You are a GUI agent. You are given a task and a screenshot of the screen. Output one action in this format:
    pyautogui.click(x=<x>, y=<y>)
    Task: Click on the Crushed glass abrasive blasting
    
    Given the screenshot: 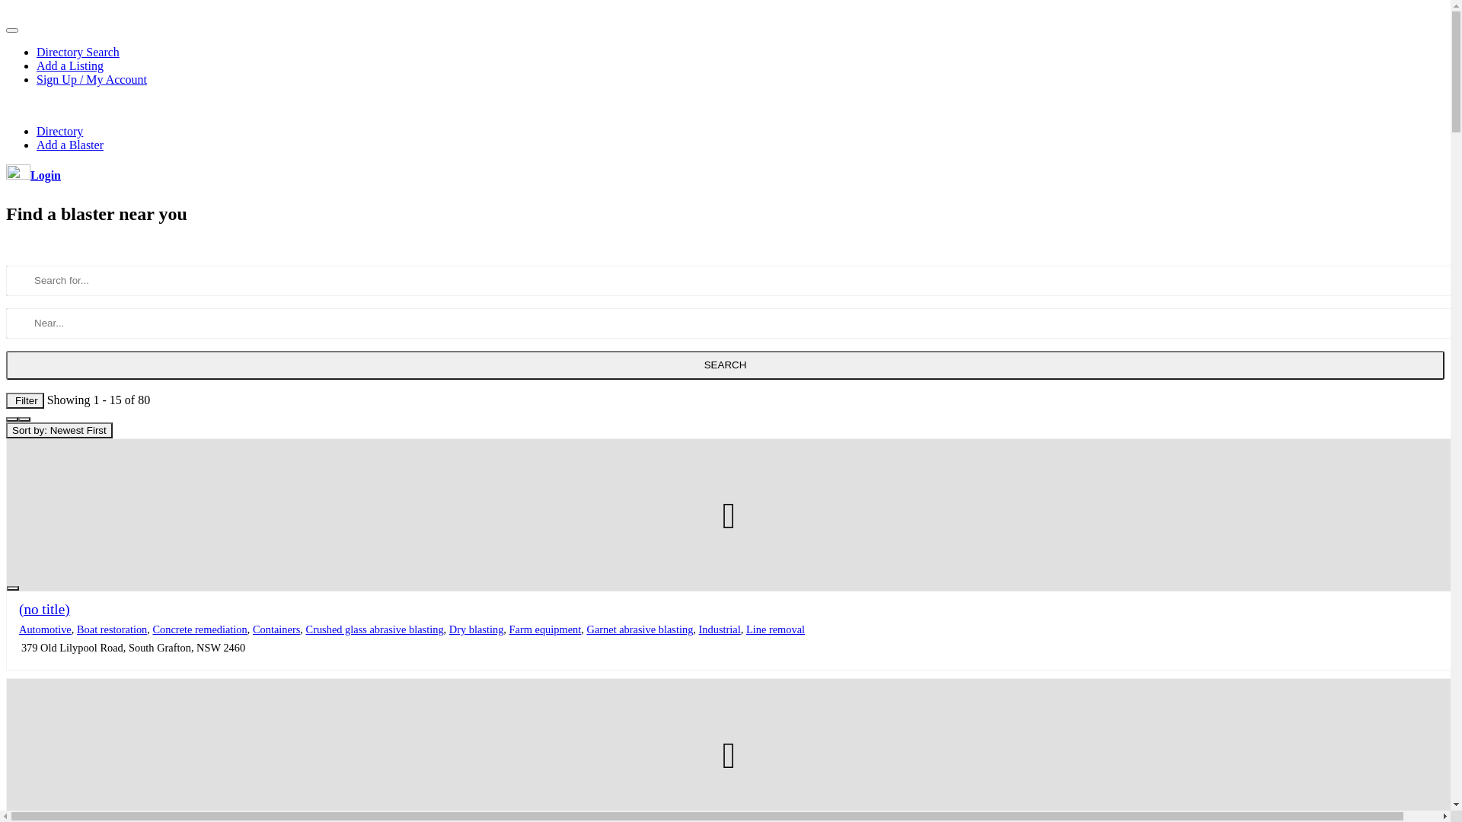 What is the action you would take?
    pyautogui.click(x=375, y=629)
    